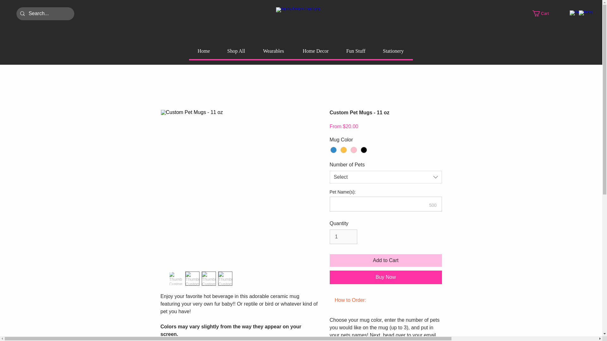 The width and height of the screenshot is (607, 341). I want to click on Fun Stuff, so click(355, 51).